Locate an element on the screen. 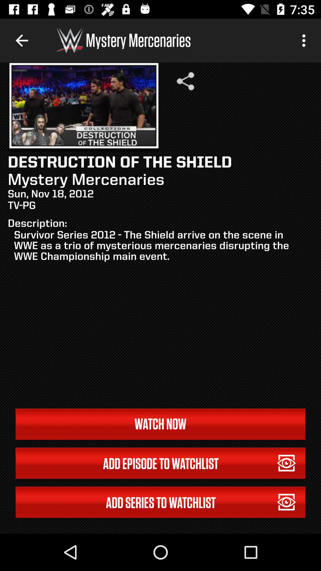  choose watch now icon is located at coordinates (160, 424).